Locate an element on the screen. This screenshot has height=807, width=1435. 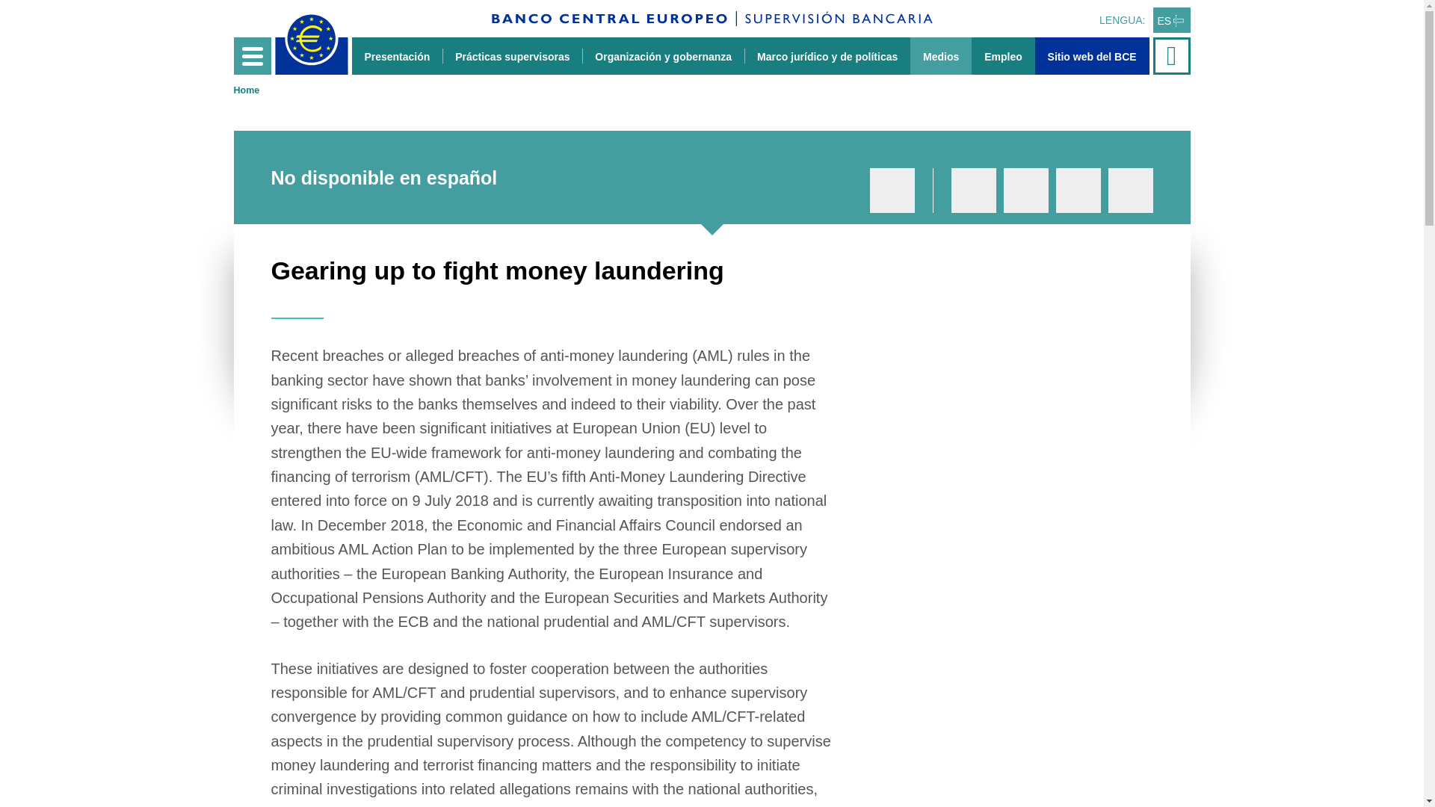
Empleo is located at coordinates (1003, 55).